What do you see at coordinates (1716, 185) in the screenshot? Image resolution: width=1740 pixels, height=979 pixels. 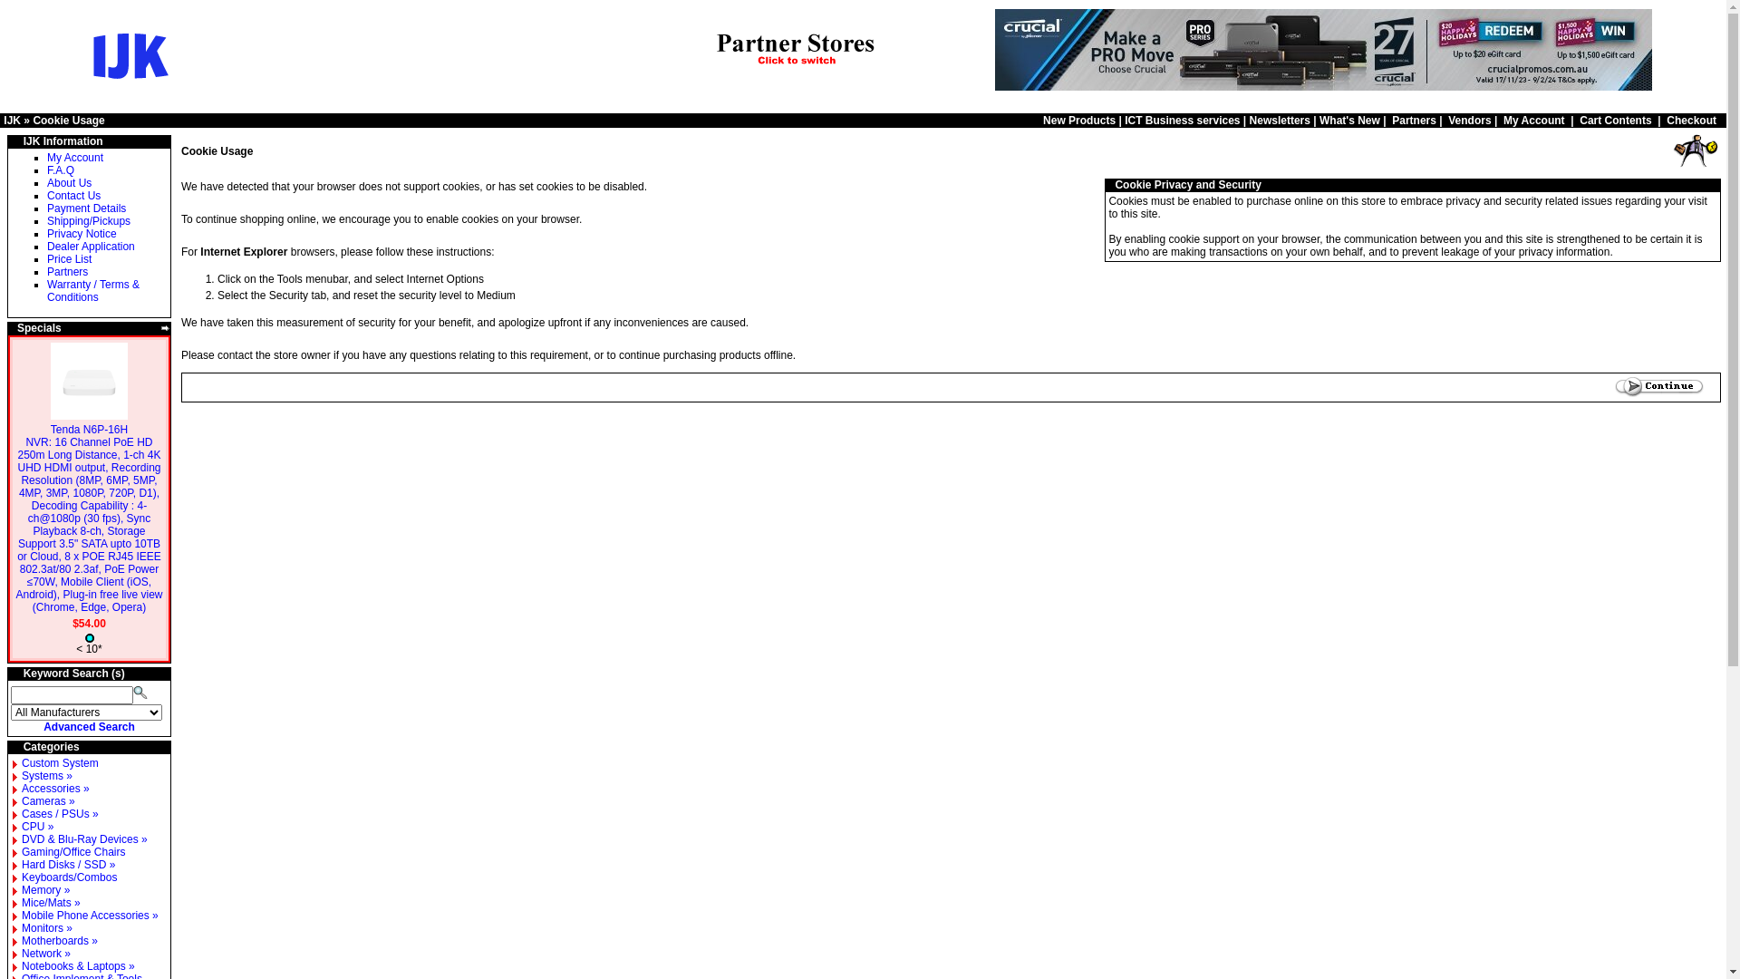 I see `  ` at bounding box center [1716, 185].